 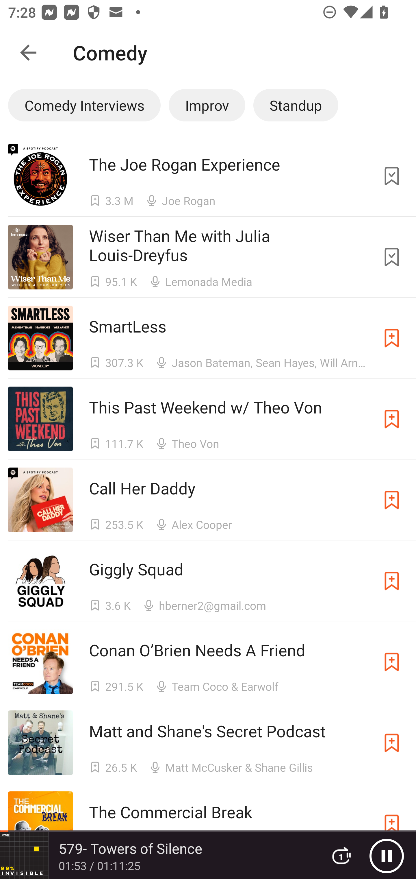 I want to click on Subscribe, so click(x=392, y=743).